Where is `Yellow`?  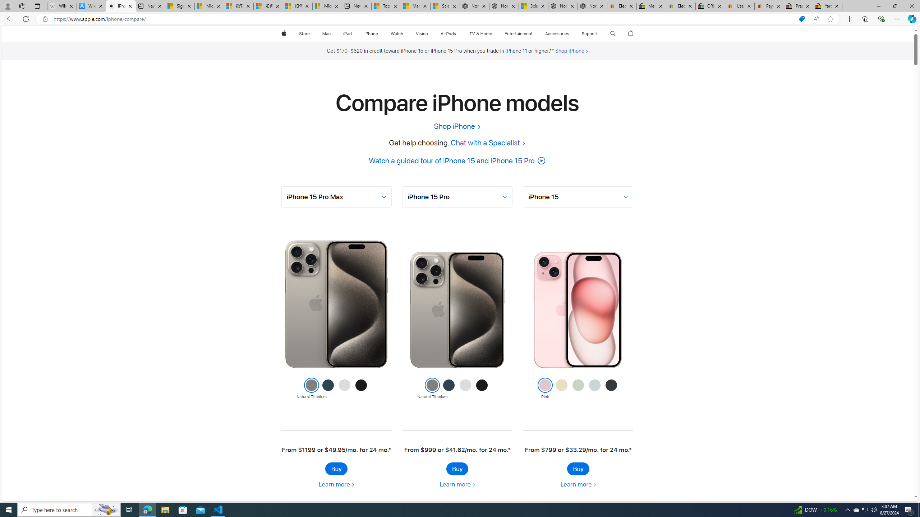 Yellow is located at coordinates (561, 389).